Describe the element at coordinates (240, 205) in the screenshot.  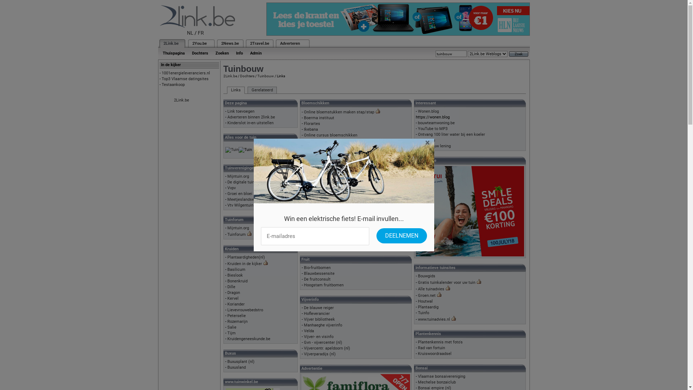
I see `Vtv Wilgentuin` at that location.